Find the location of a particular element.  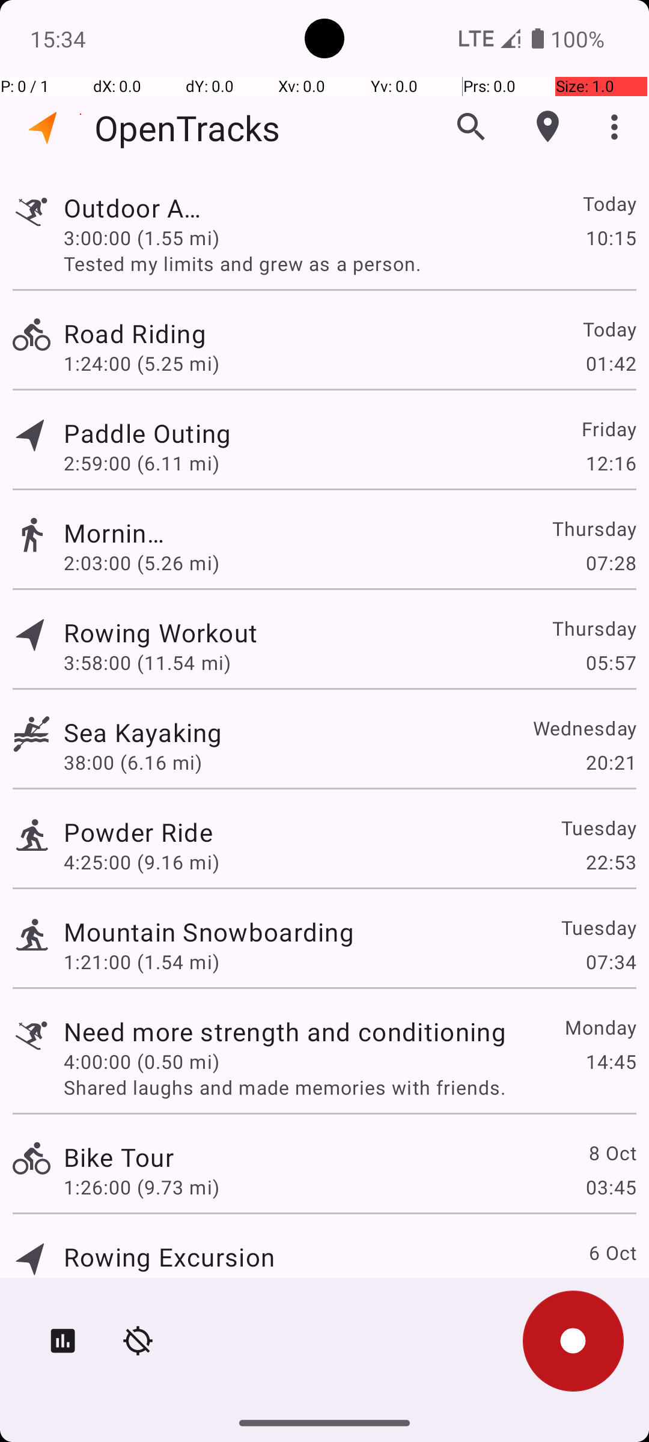

1:26:00 (9.73 mi) is located at coordinates (142, 1187).